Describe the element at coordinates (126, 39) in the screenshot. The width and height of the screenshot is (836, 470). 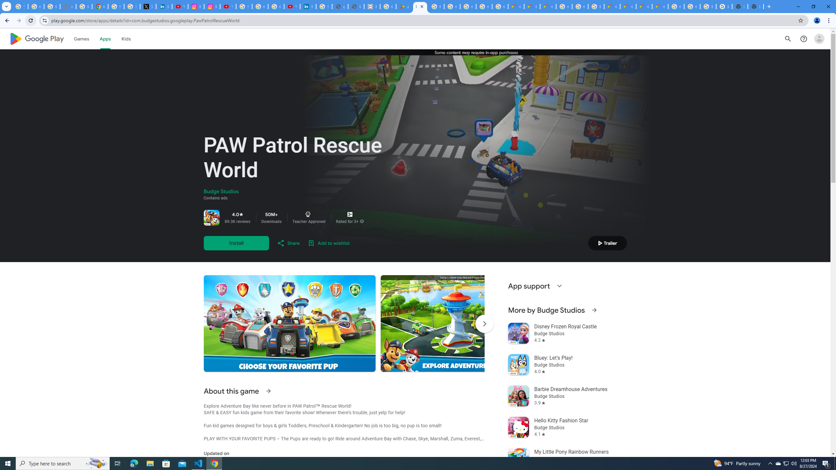
I see `Kids` at that location.